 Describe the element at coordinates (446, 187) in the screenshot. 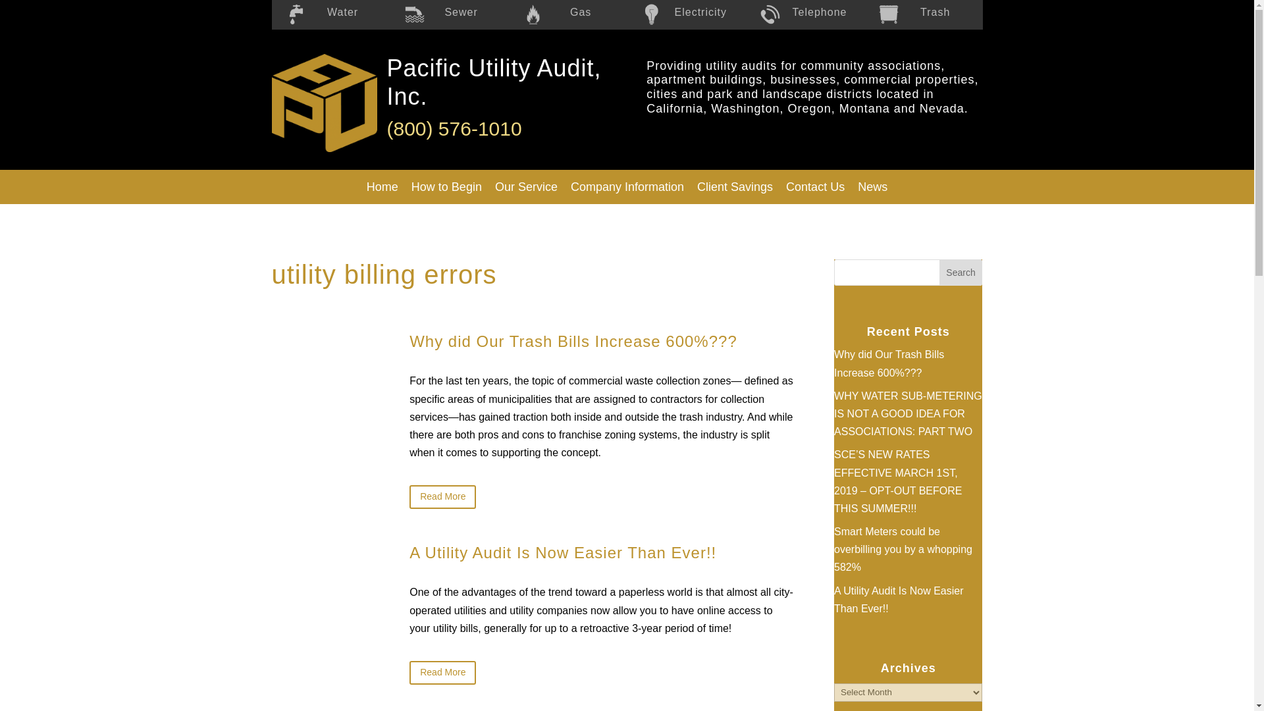

I see `How to Begin` at that location.